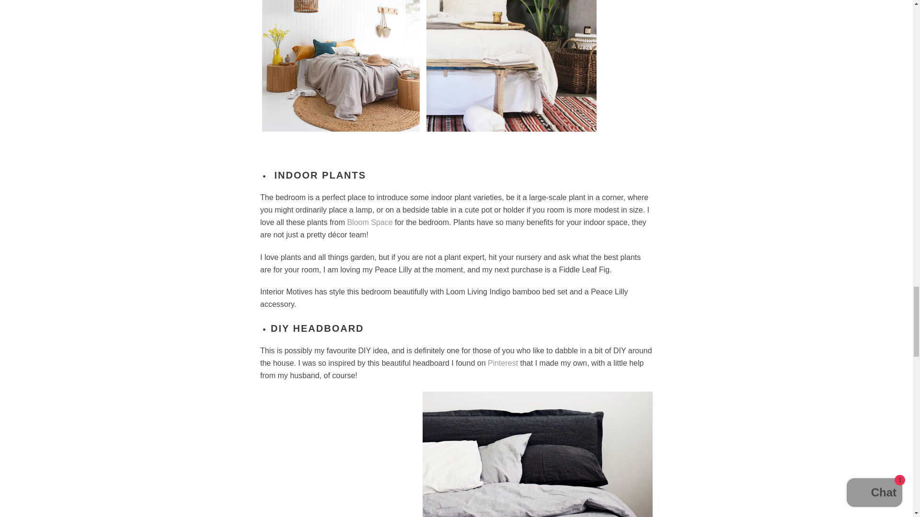 This screenshot has height=517, width=920. I want to click on Bloom Space, so click(369, 222).